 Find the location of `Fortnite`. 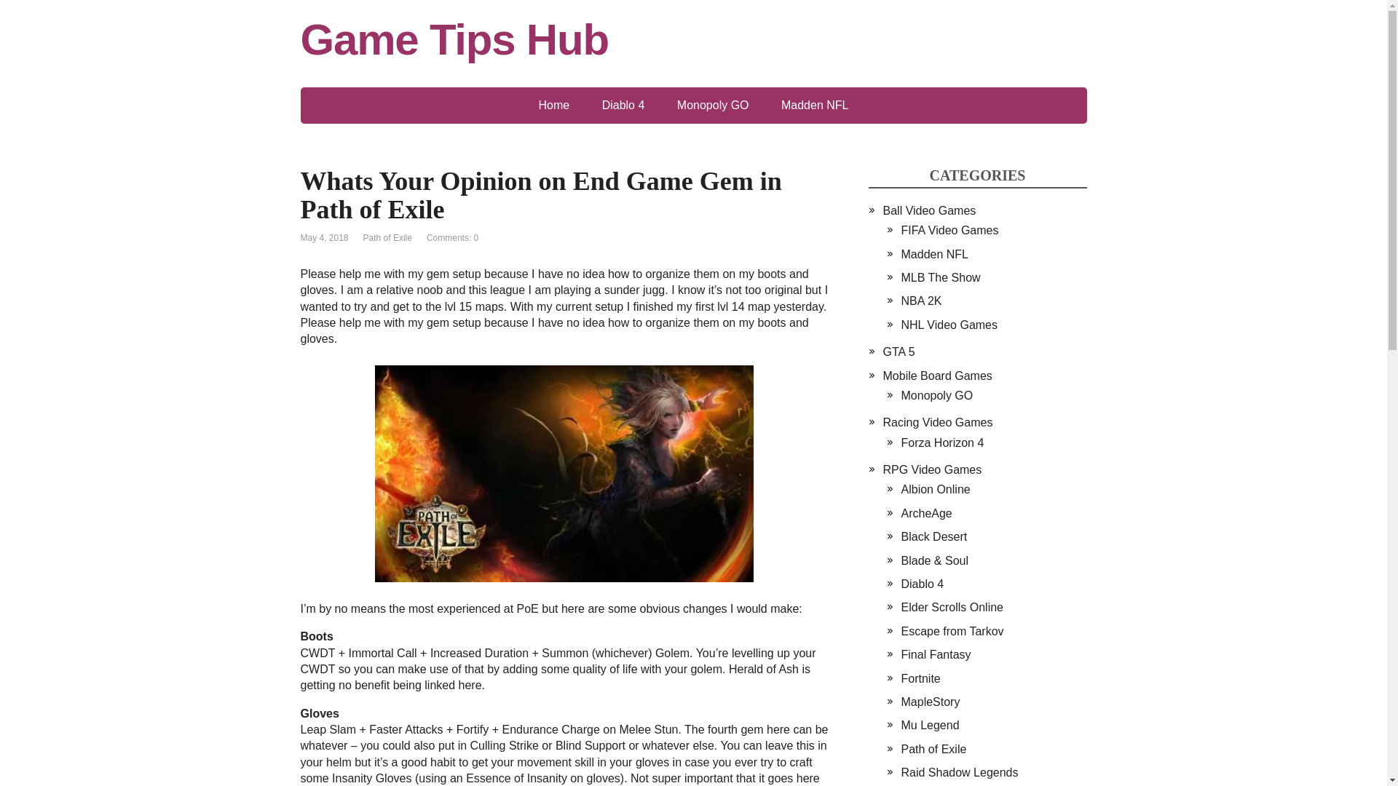

Fortnite is located at coordinates (921, 678).